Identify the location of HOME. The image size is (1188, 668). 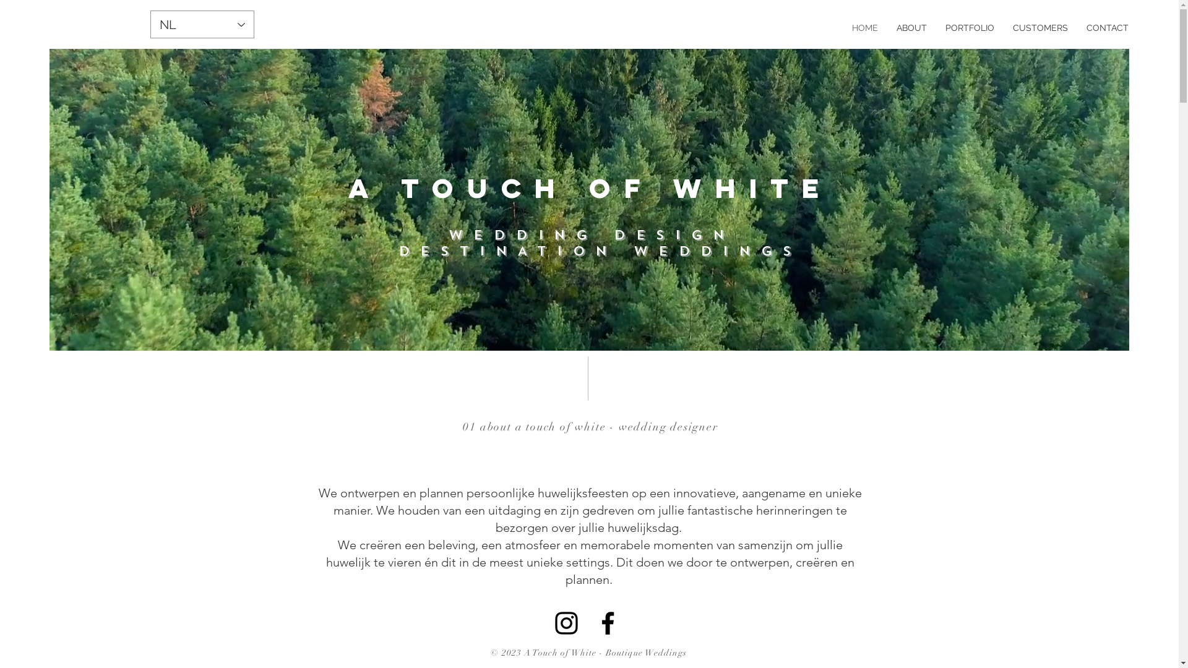
(865, 28).